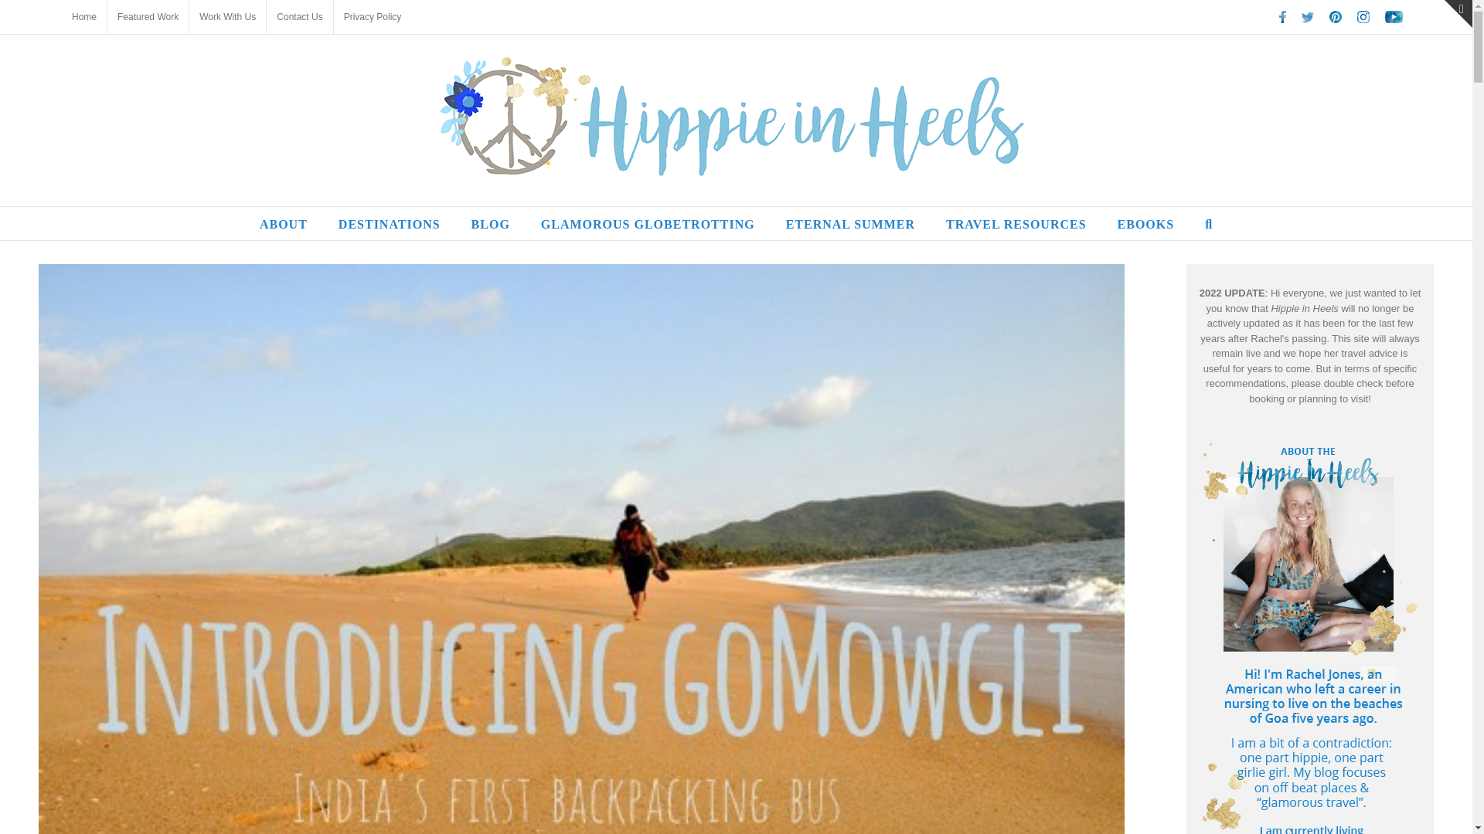  Describe the element at coordinates (1393, 17) in the screenshot. I see `Youtube` at that location.